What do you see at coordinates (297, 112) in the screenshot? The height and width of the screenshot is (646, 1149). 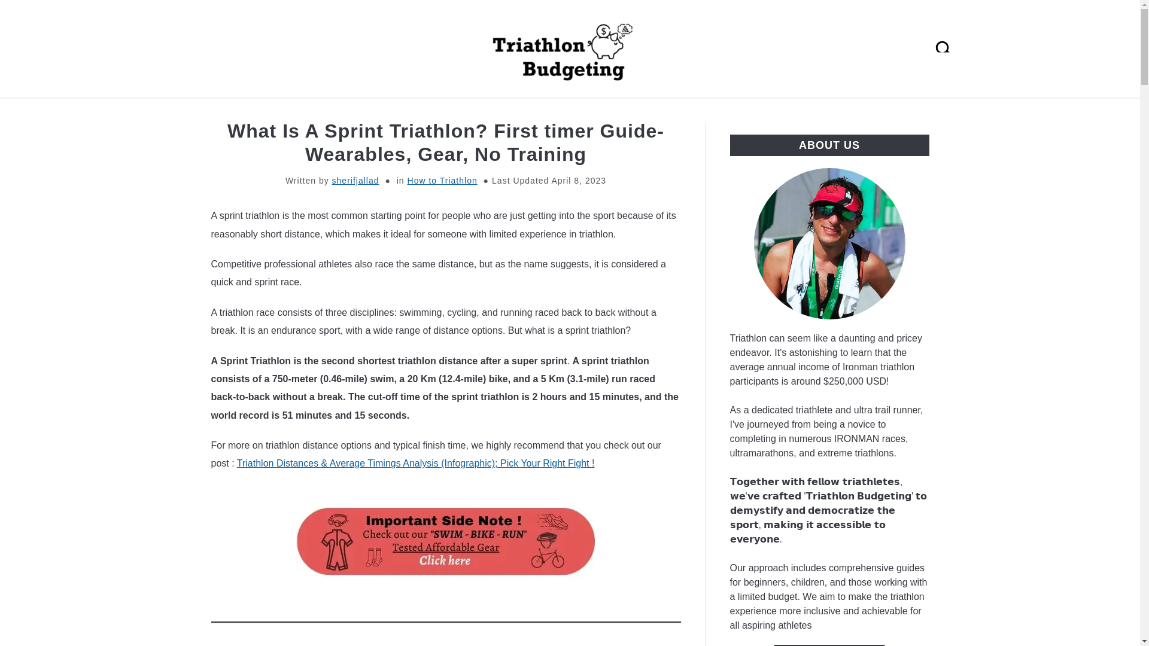 I see `TRIATHLON STARTER KIT` at bounding box center [297, 112].